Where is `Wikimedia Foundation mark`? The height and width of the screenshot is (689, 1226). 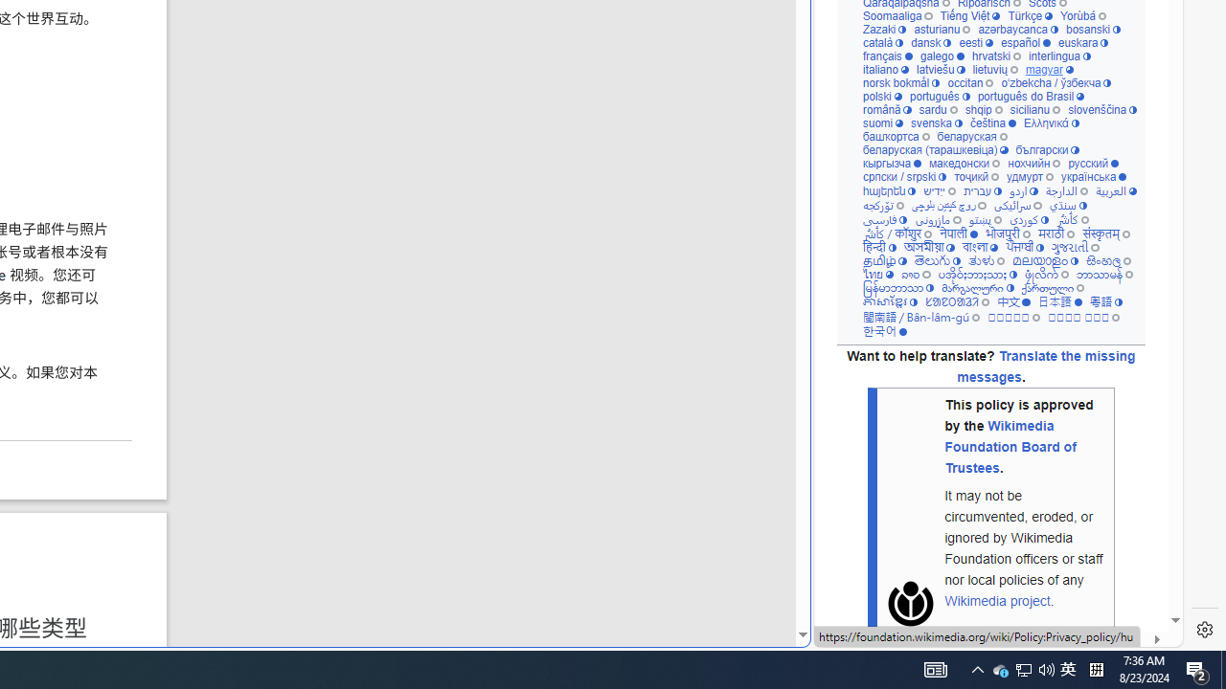 Wikimedia Foundation mark is located at coordinates (910, 604).